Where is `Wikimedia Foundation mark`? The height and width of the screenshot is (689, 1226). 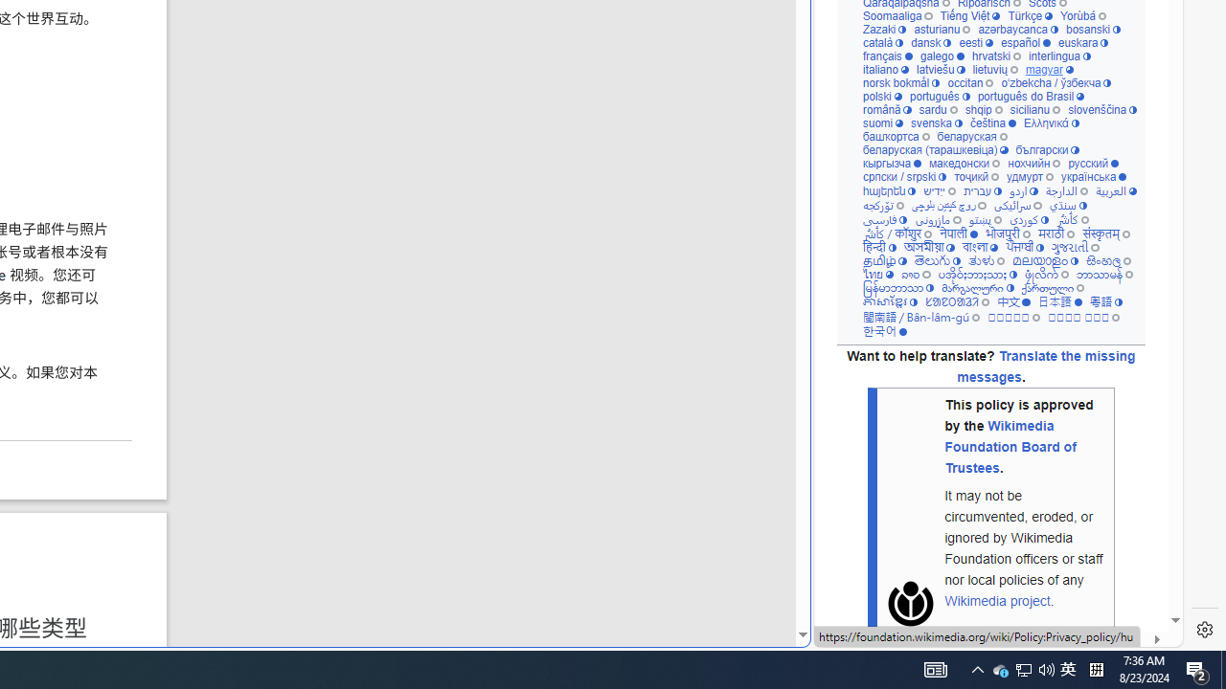 Wikimedia Foundation mark is located at coordinates (910, 604).